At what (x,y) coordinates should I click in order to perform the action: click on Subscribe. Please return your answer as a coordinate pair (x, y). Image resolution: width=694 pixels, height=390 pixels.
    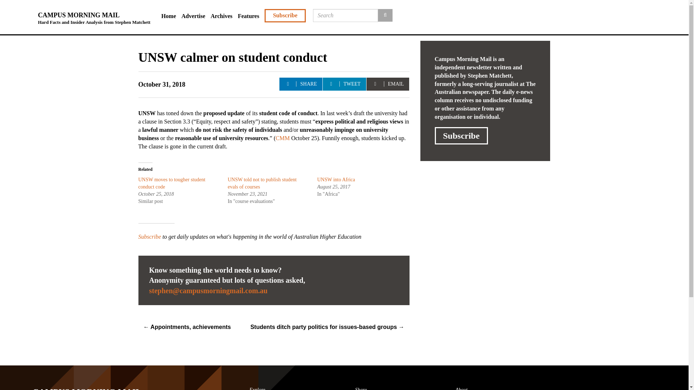
    Looking at the image, I should click on (461, 136).